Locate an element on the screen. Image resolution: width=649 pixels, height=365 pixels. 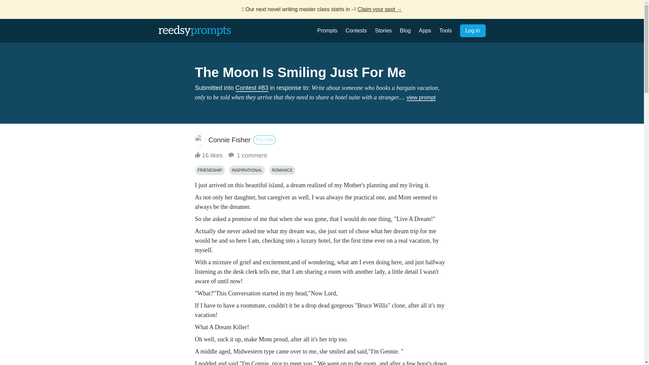
Blog is located at coordinates (405, 30).